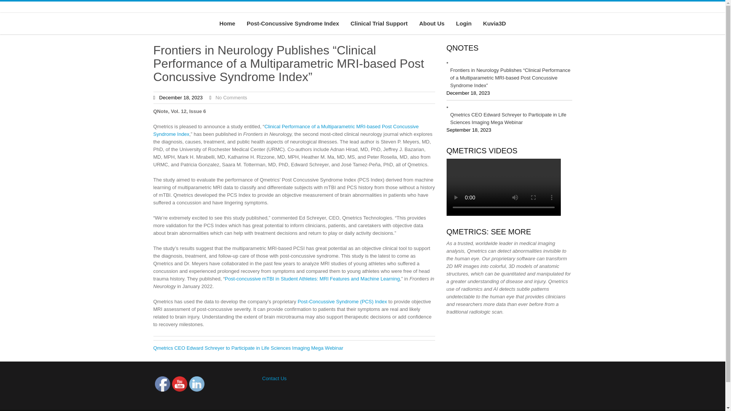  Describe the element at coordinates (379, 23) in the screenshot. I see `Clinical Trial Support` at that location.